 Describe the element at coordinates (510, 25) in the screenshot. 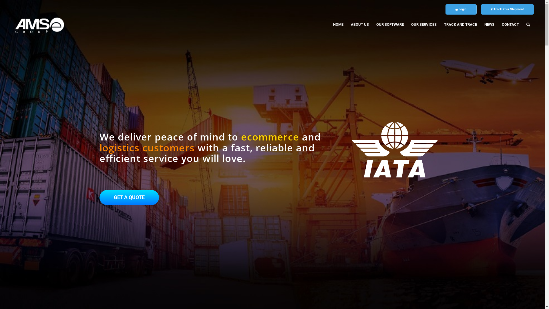

I see `CONTACT` at that location.